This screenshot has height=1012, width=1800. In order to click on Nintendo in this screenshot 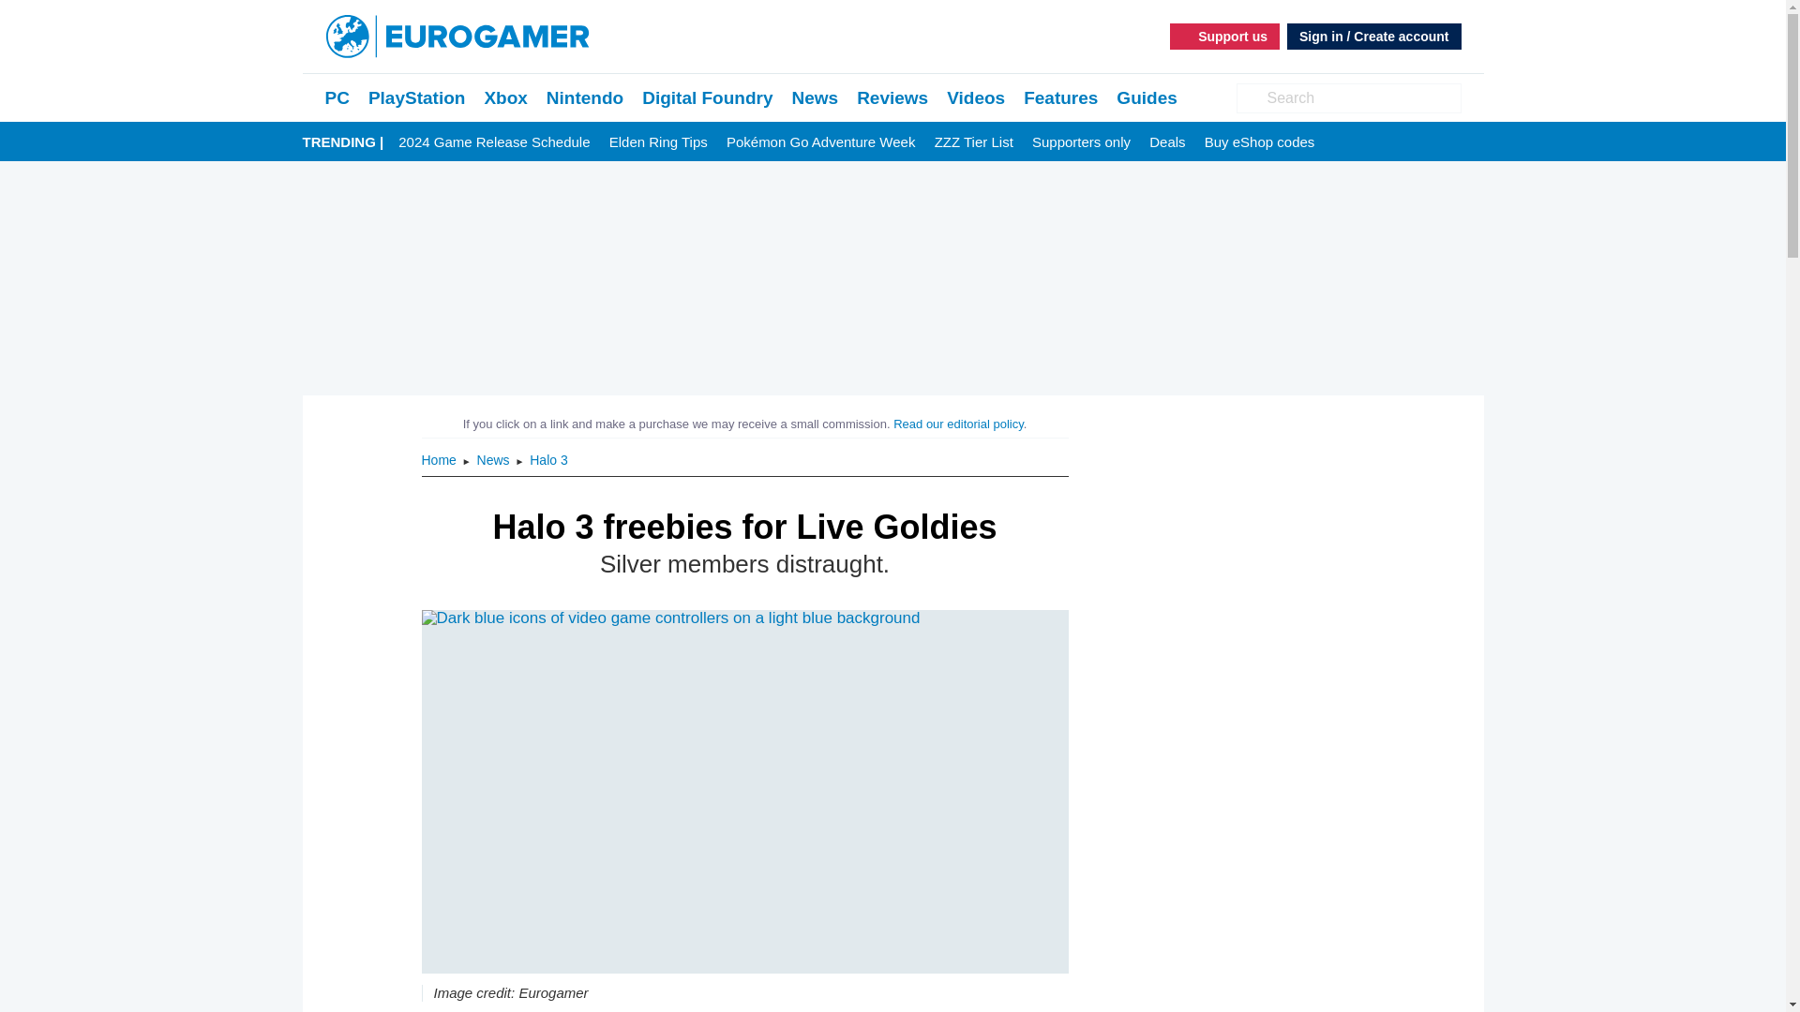, I will do `click(585, 97)`.